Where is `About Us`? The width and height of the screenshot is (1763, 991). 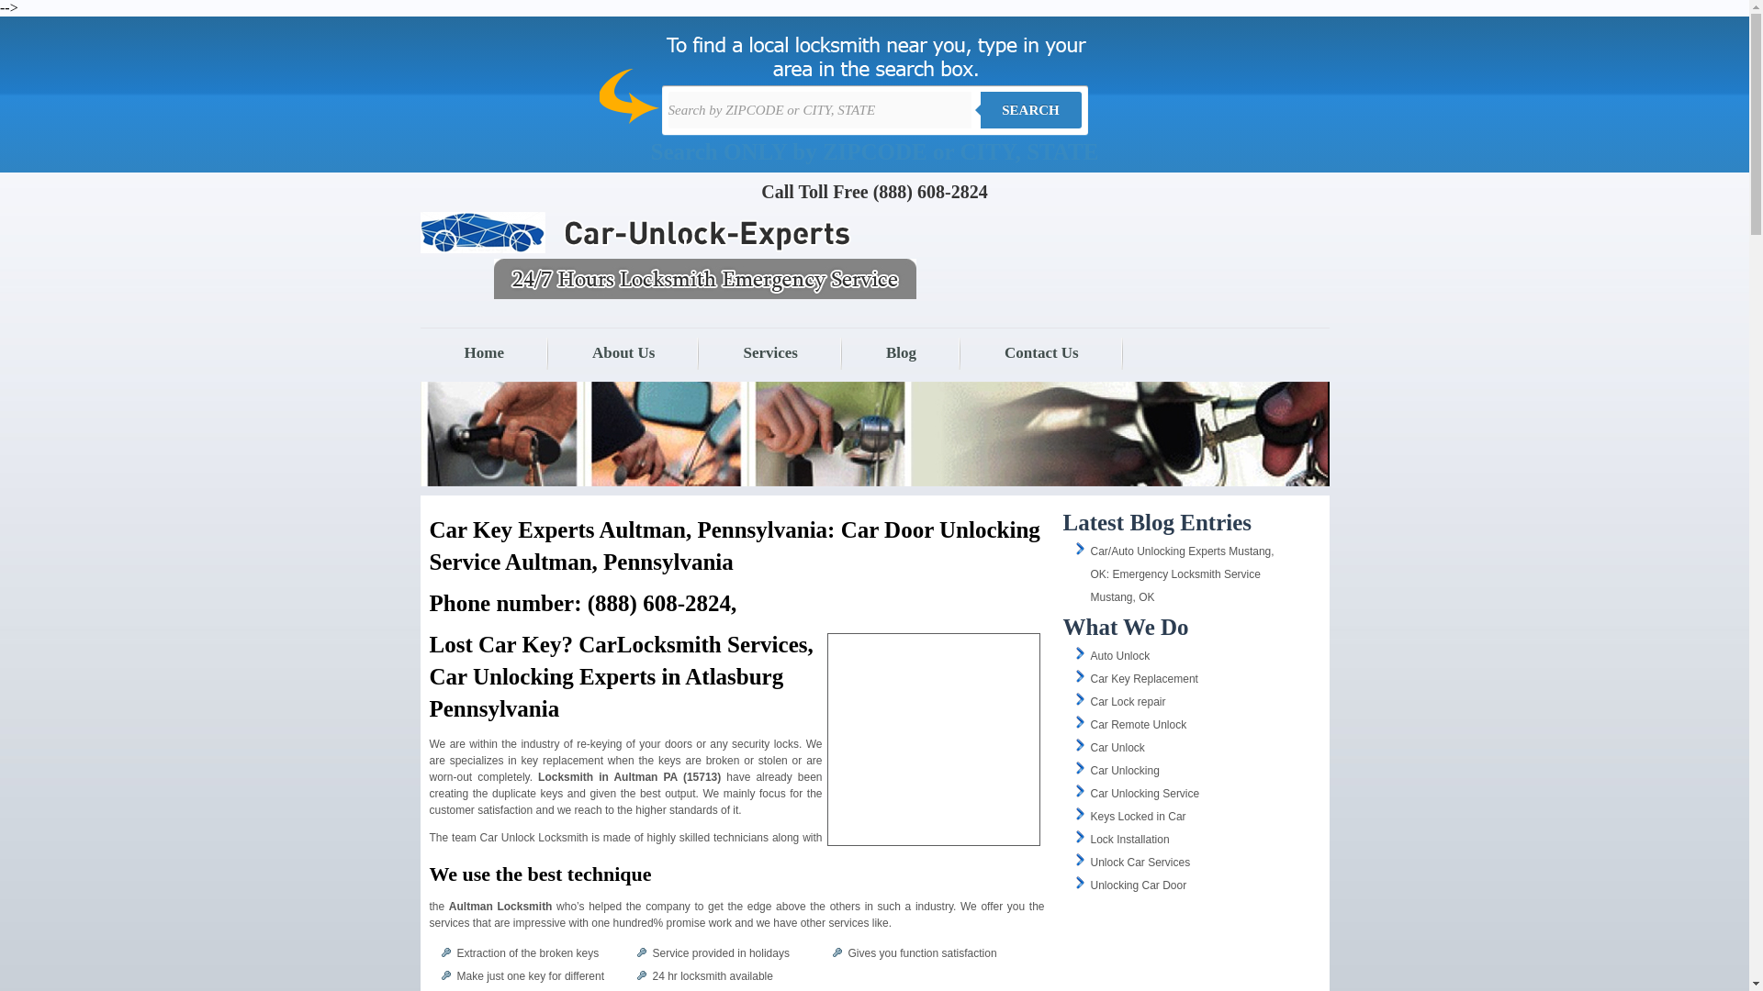
About Us is located at coordinates (624, 352).